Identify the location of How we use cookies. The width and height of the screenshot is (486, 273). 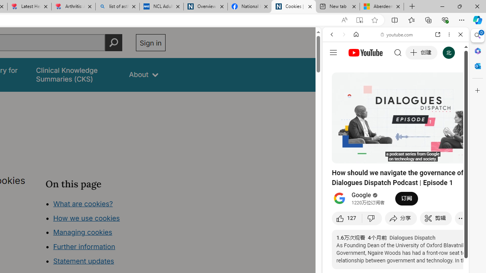
(87, 218).